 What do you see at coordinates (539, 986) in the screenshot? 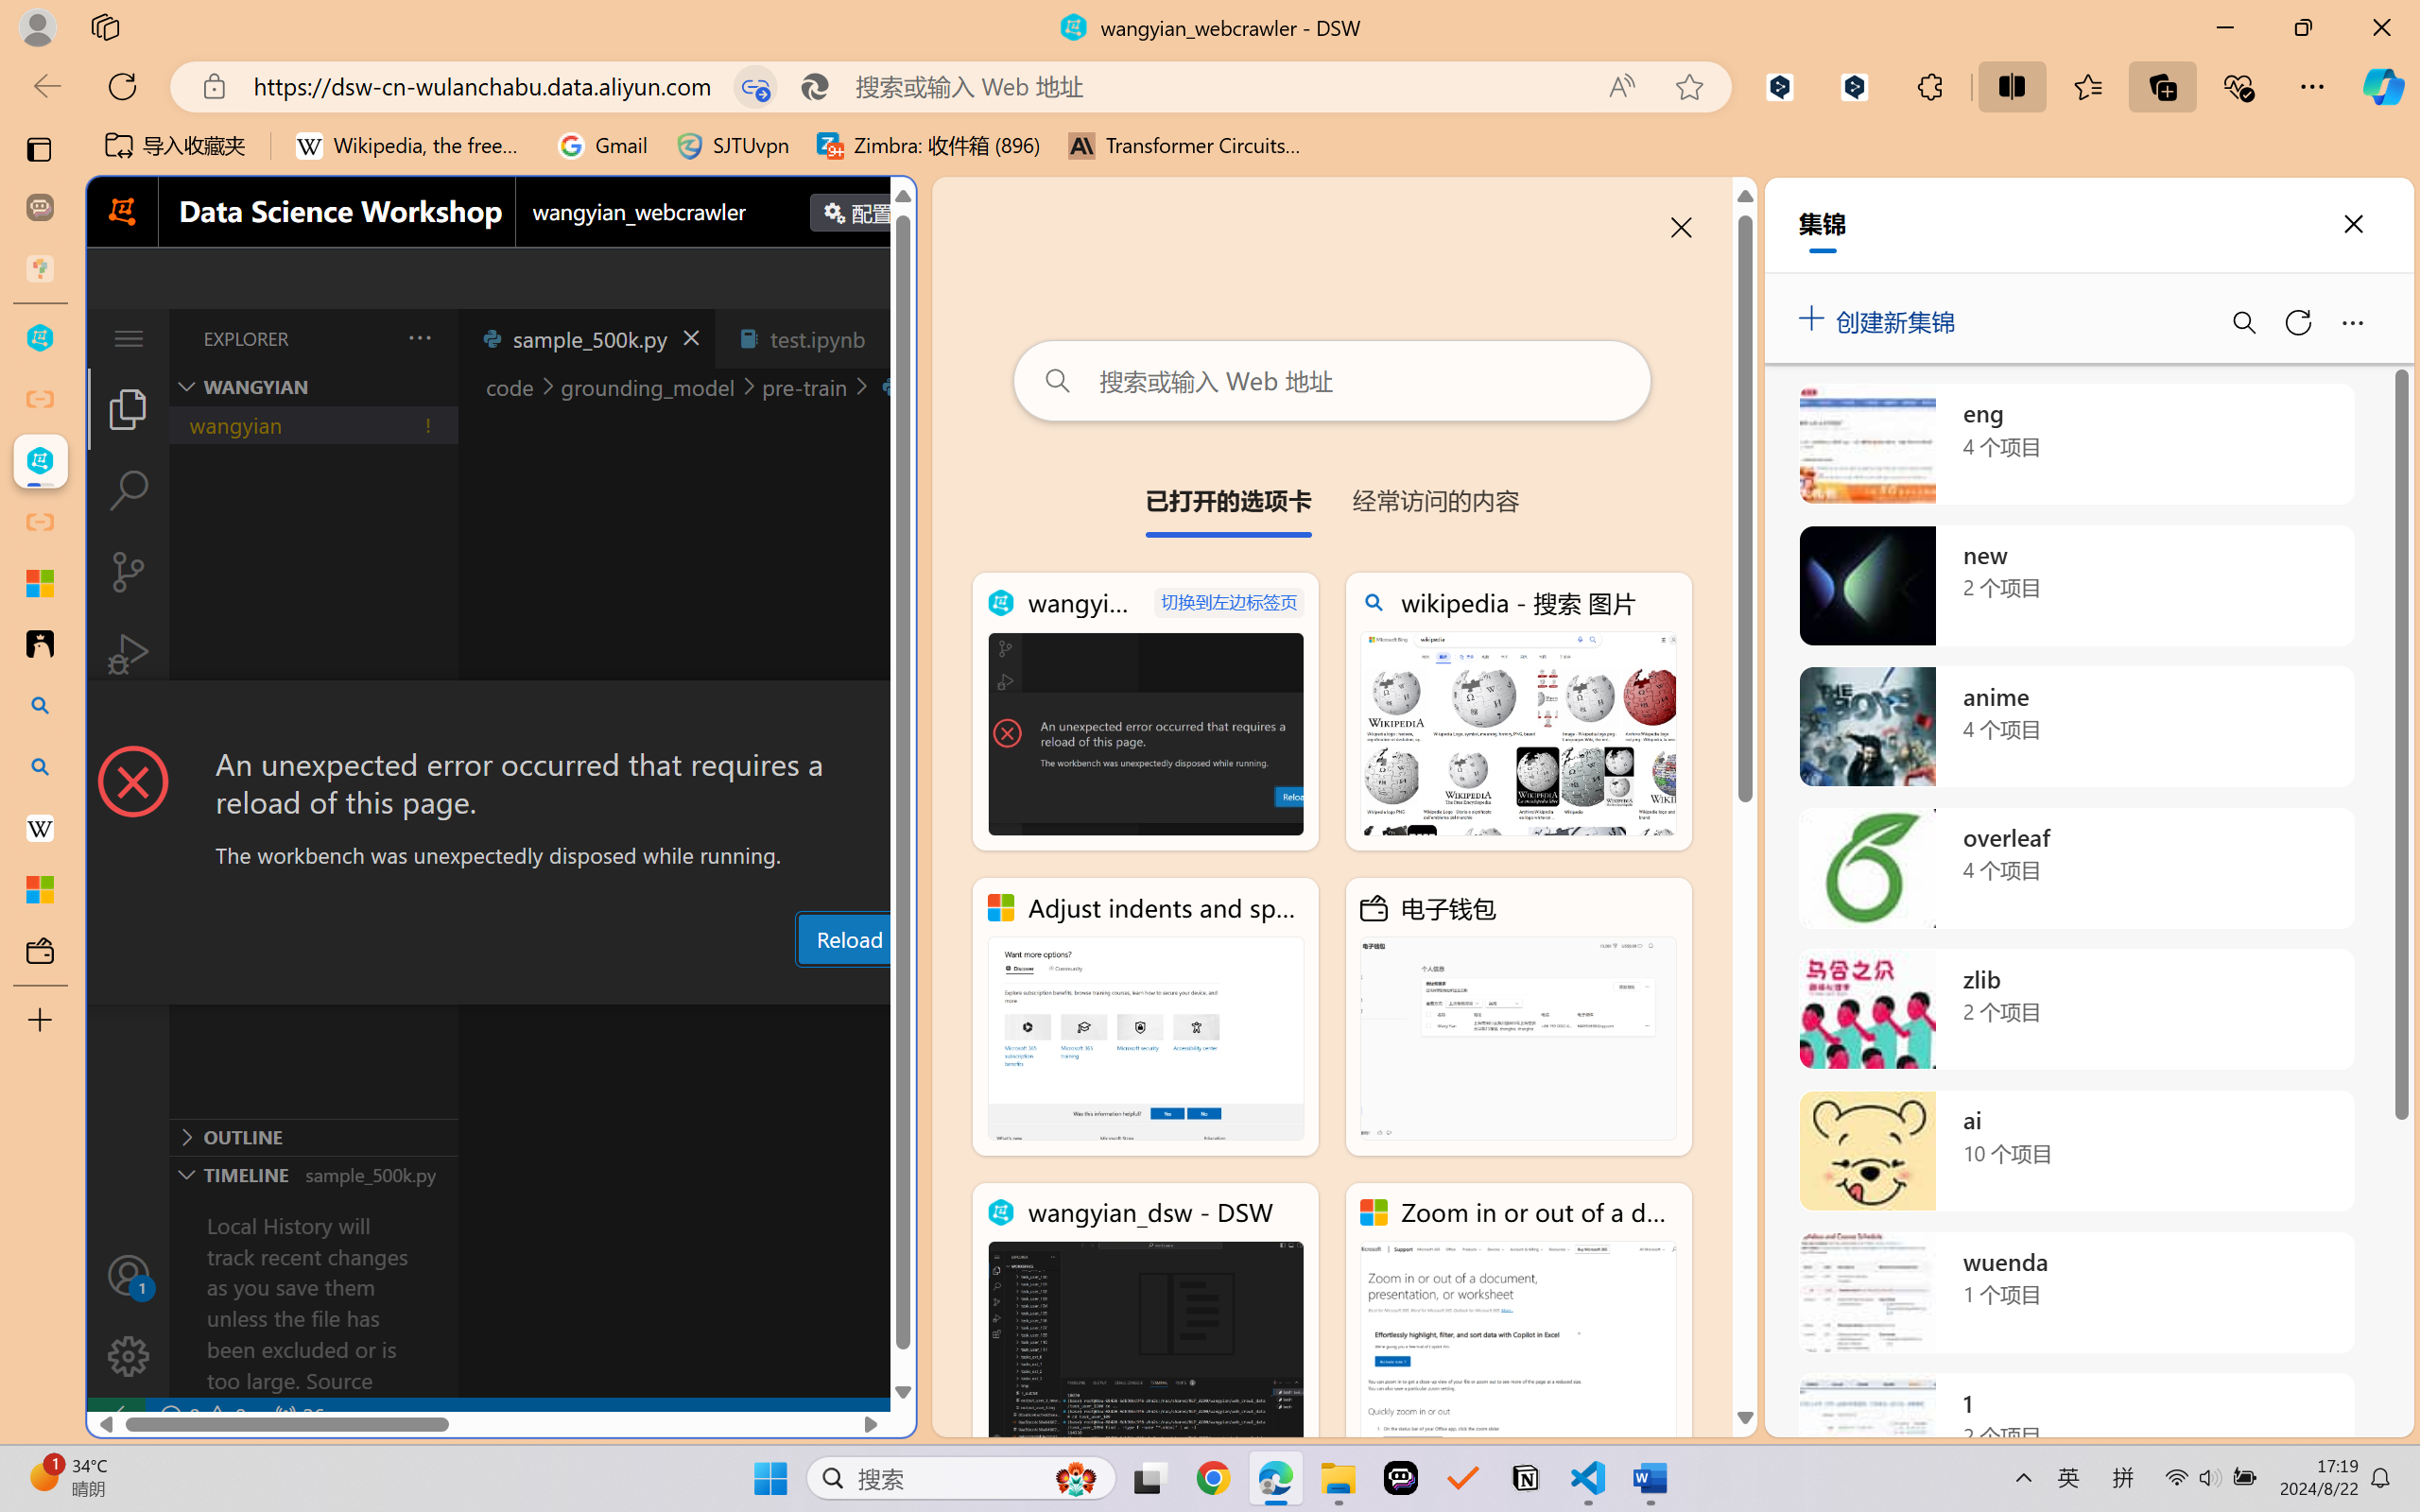
I see `Problems (Ctrl+Shift+M)` at bounding box center [539, 986].